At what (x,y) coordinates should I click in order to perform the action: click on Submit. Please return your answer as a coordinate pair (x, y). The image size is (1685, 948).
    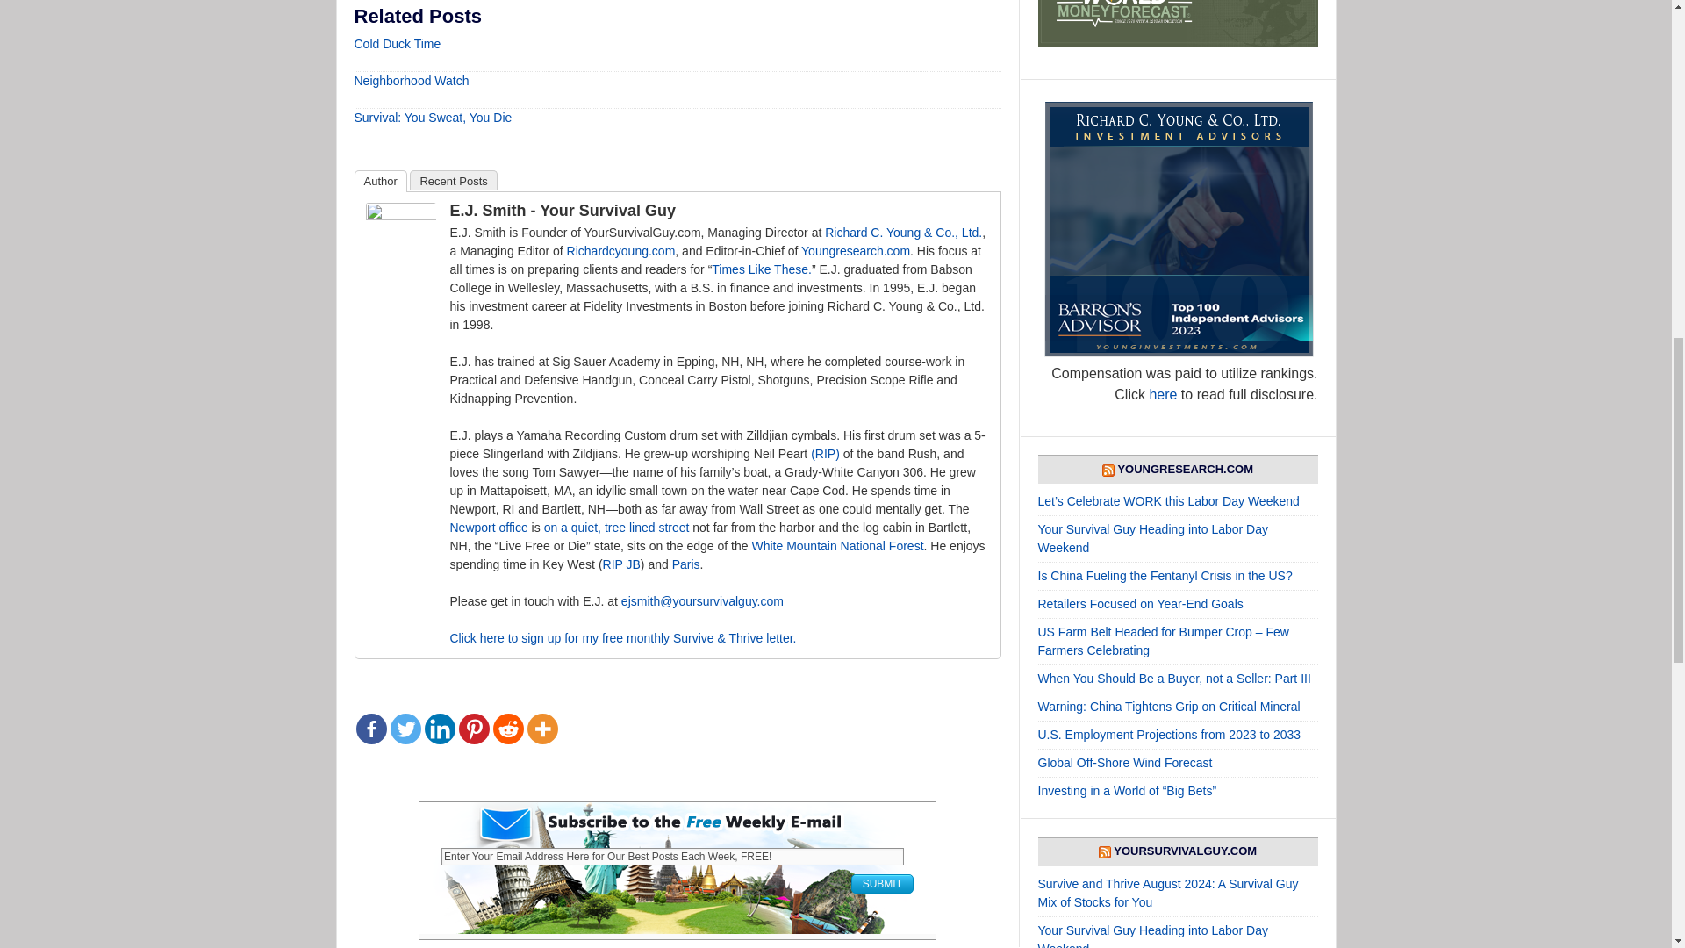
    Looking at the image, I should click on (881, 883).